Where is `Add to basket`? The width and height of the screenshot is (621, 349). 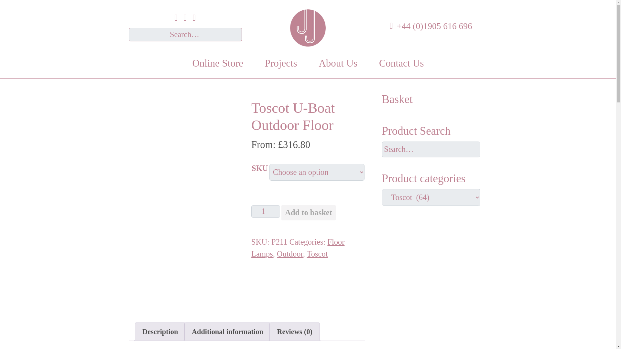 Add to basket is located at coordinates (309, 213).